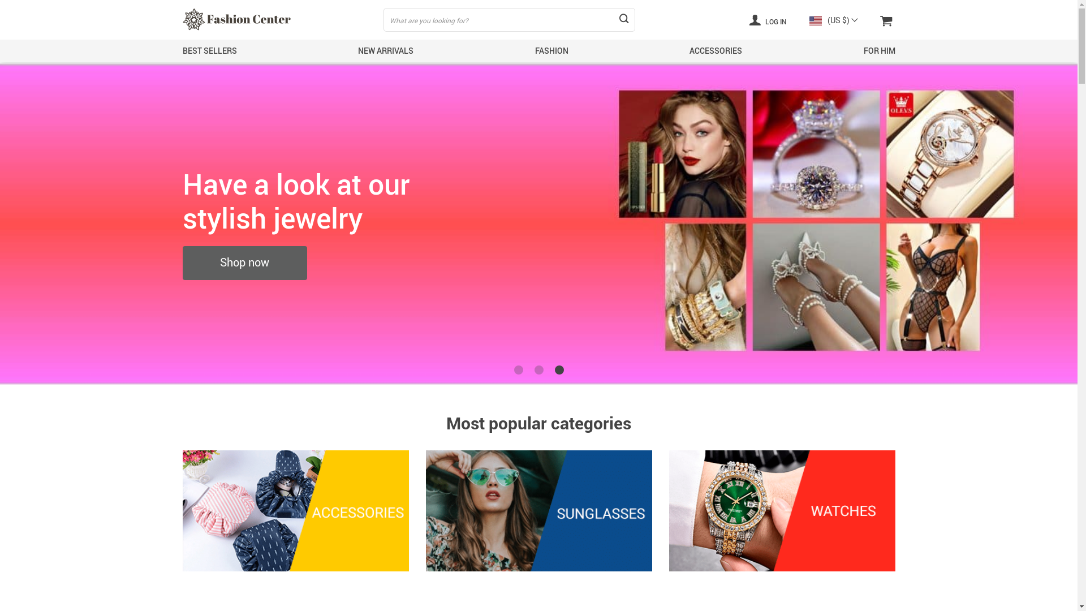 The height and width of the screenshot is (611, 1086). I want to click on FOR HIM, so click(879, 51).